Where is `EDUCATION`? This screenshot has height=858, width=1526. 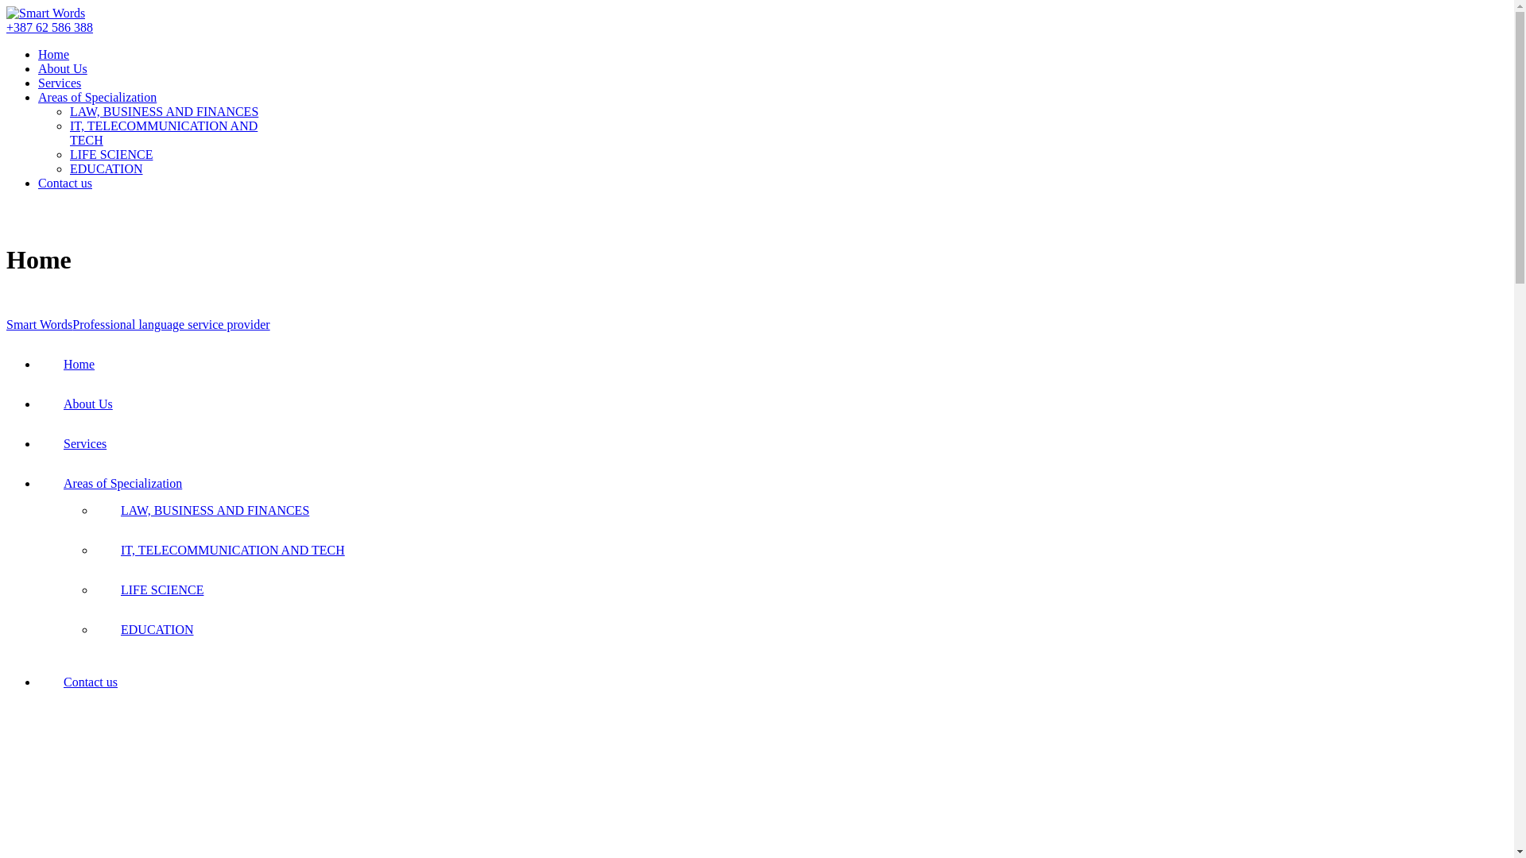 EDUCATION is located at coordinates (157, 629).